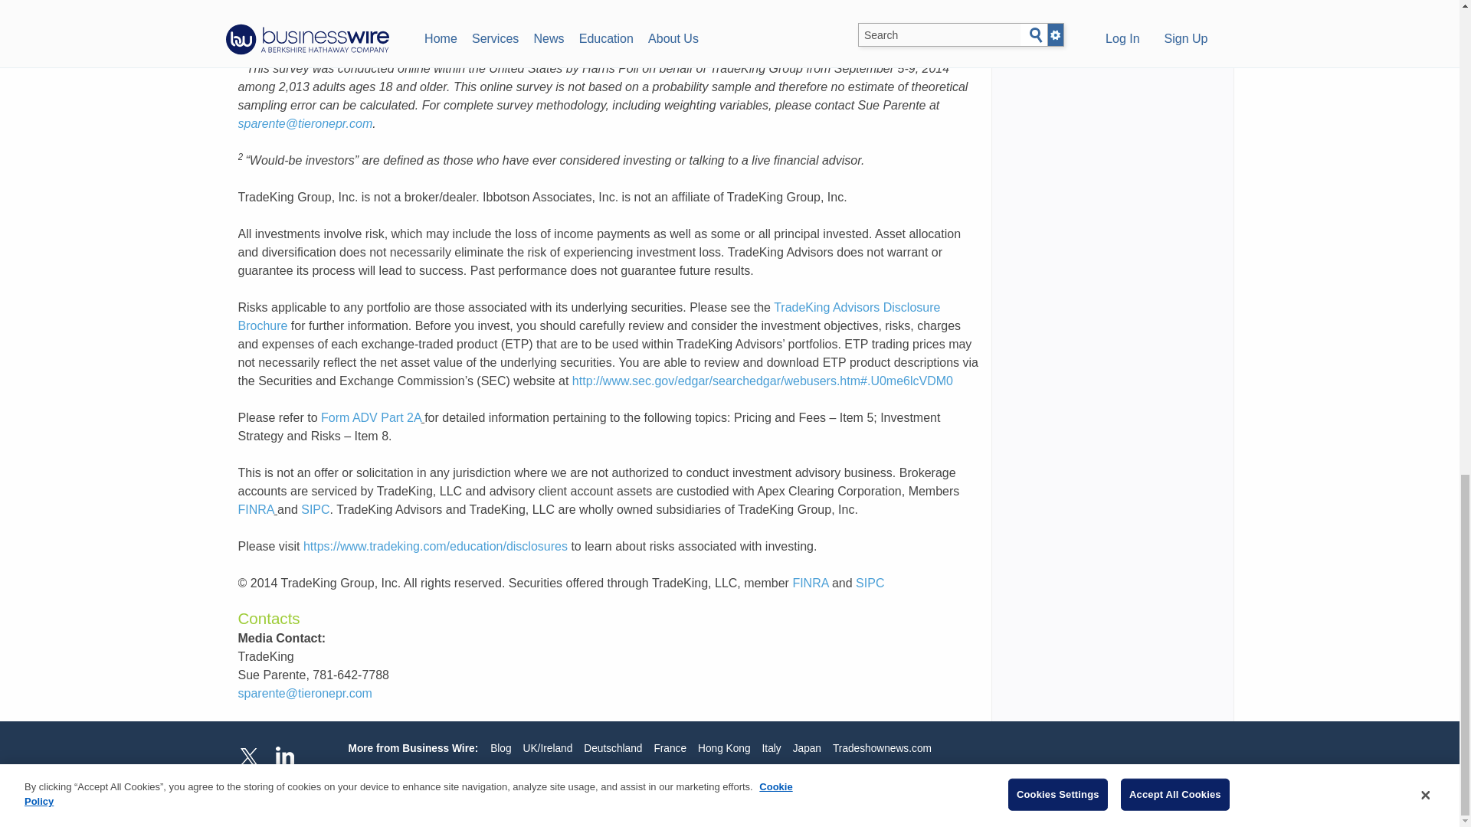 The width and height of the screenshot is (1471, 827). What do you see at coordinates (588, 317) in the screenshot?
I see `TradeKing Advisors Disclosure Brochure` at bounding box center [588, 317].